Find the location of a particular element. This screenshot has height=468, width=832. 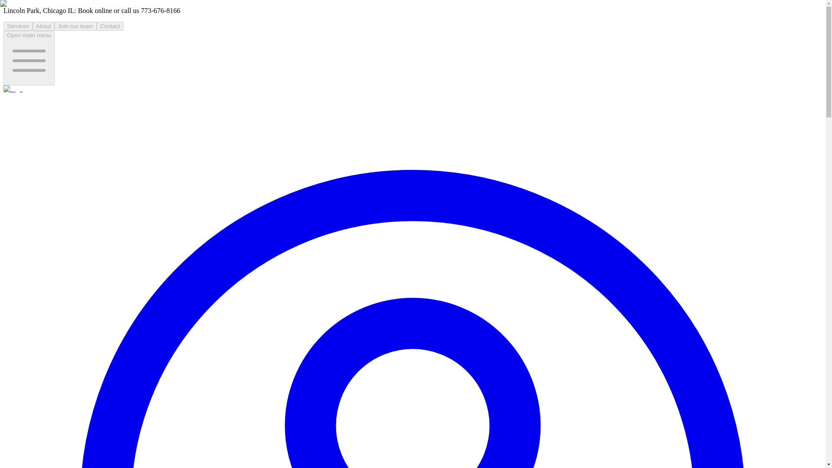

About is located at coordinates (43, 26).